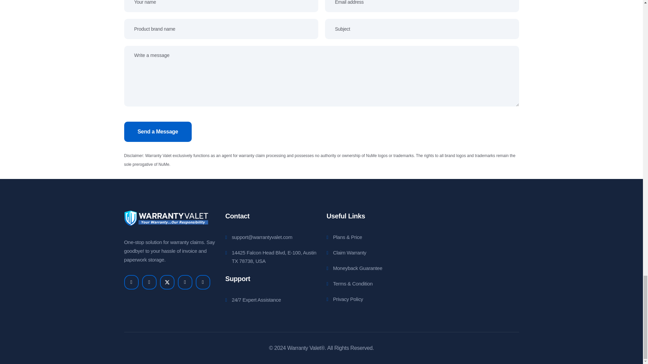 This screenshot has height=364, width=648. Describe the element at coordinates (158, 131) in the screenshot. I see `Send a Message` at that location.